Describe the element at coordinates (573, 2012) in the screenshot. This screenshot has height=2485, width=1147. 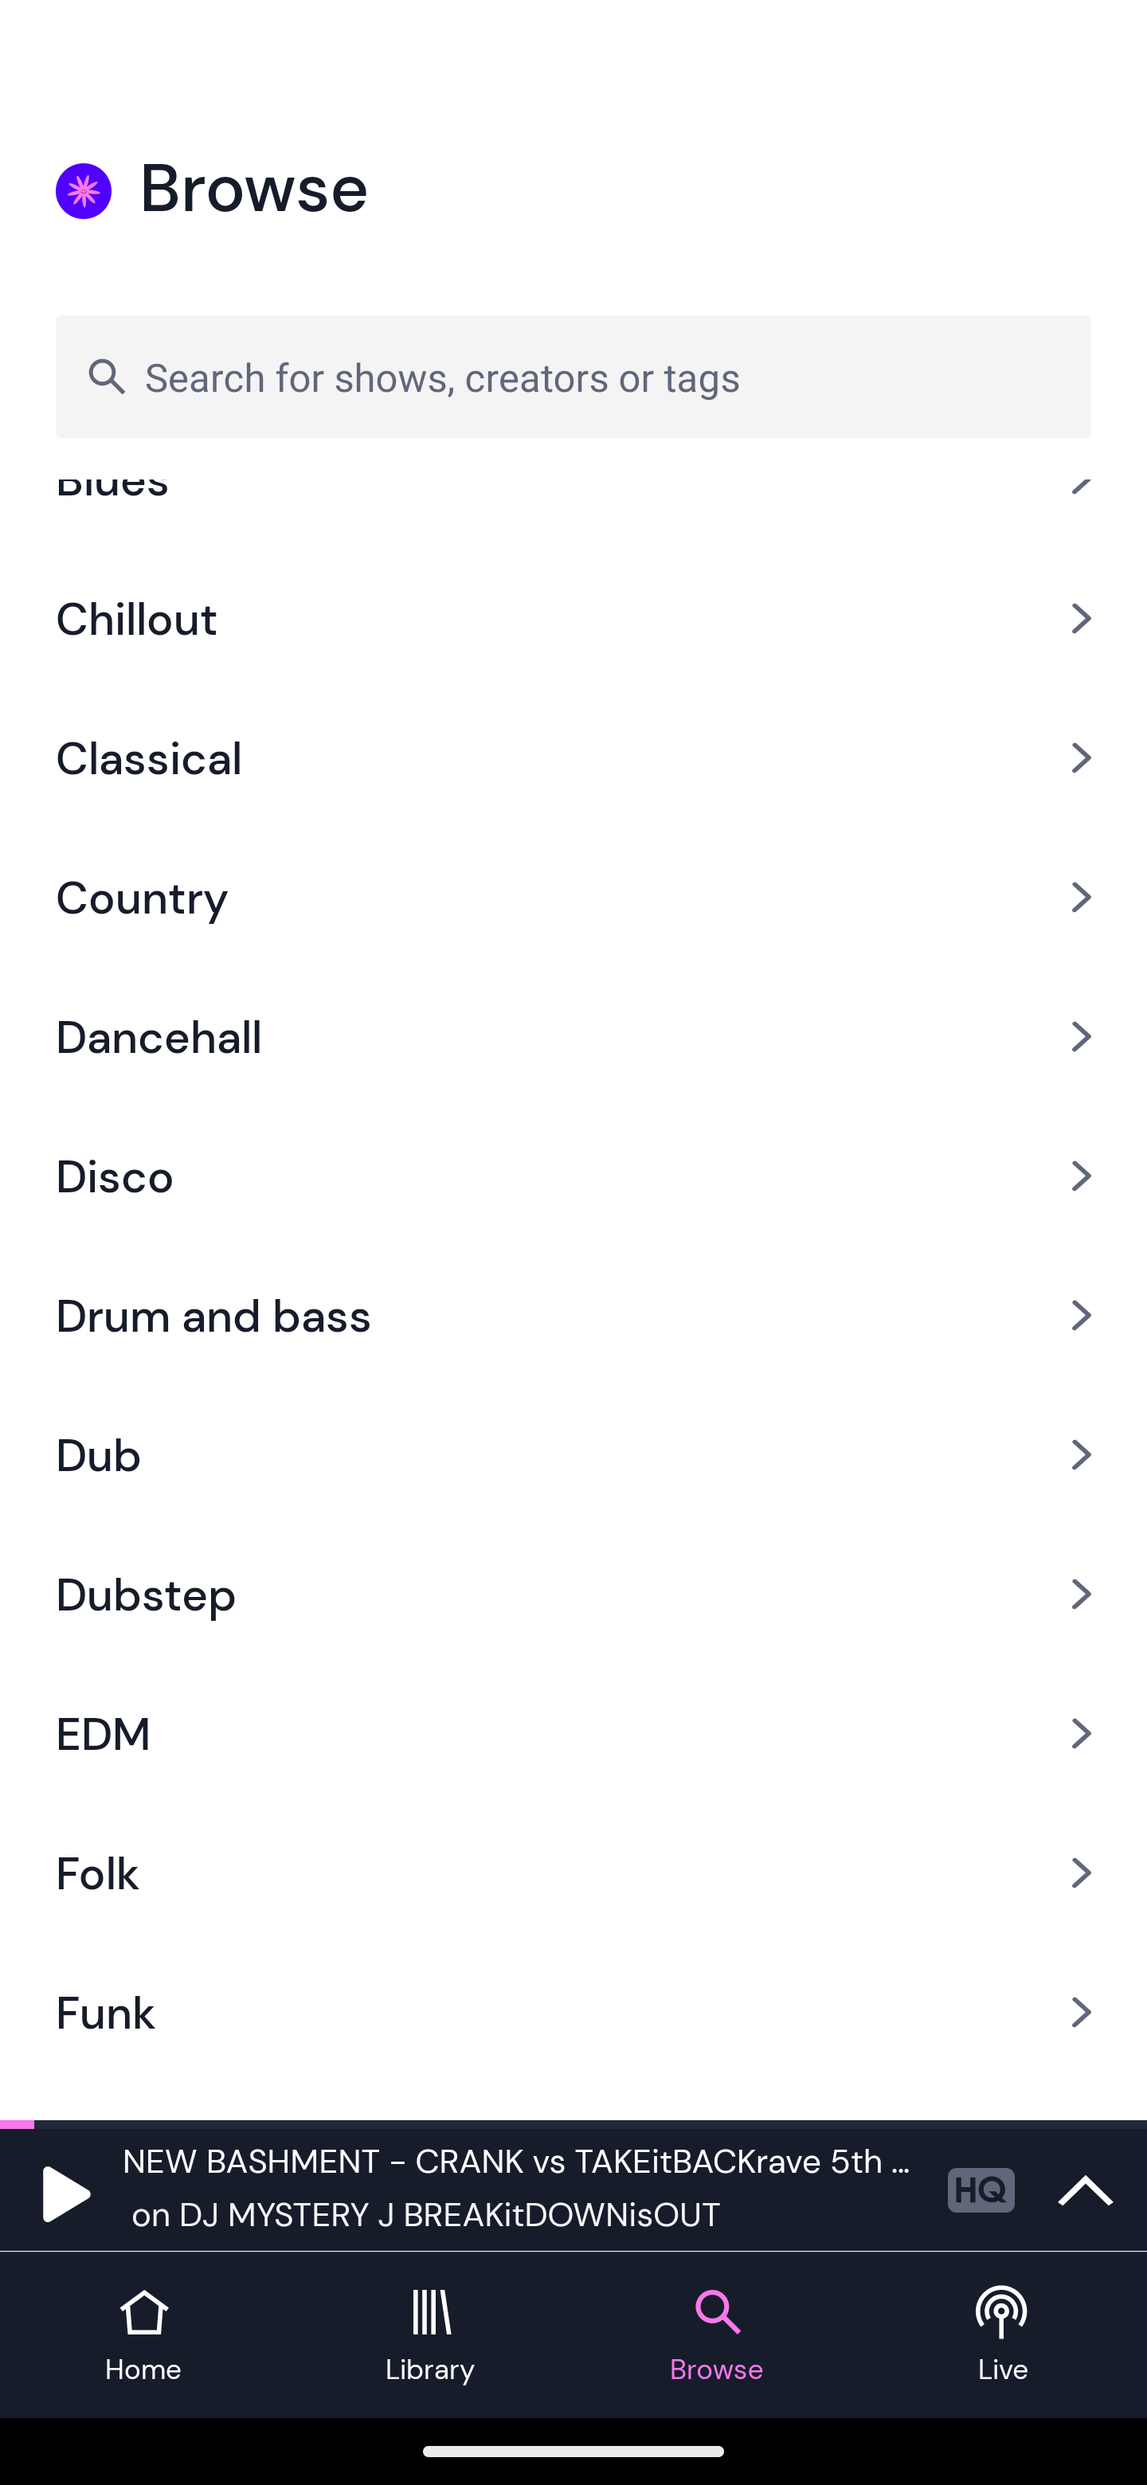
I see `Funk` at that location.